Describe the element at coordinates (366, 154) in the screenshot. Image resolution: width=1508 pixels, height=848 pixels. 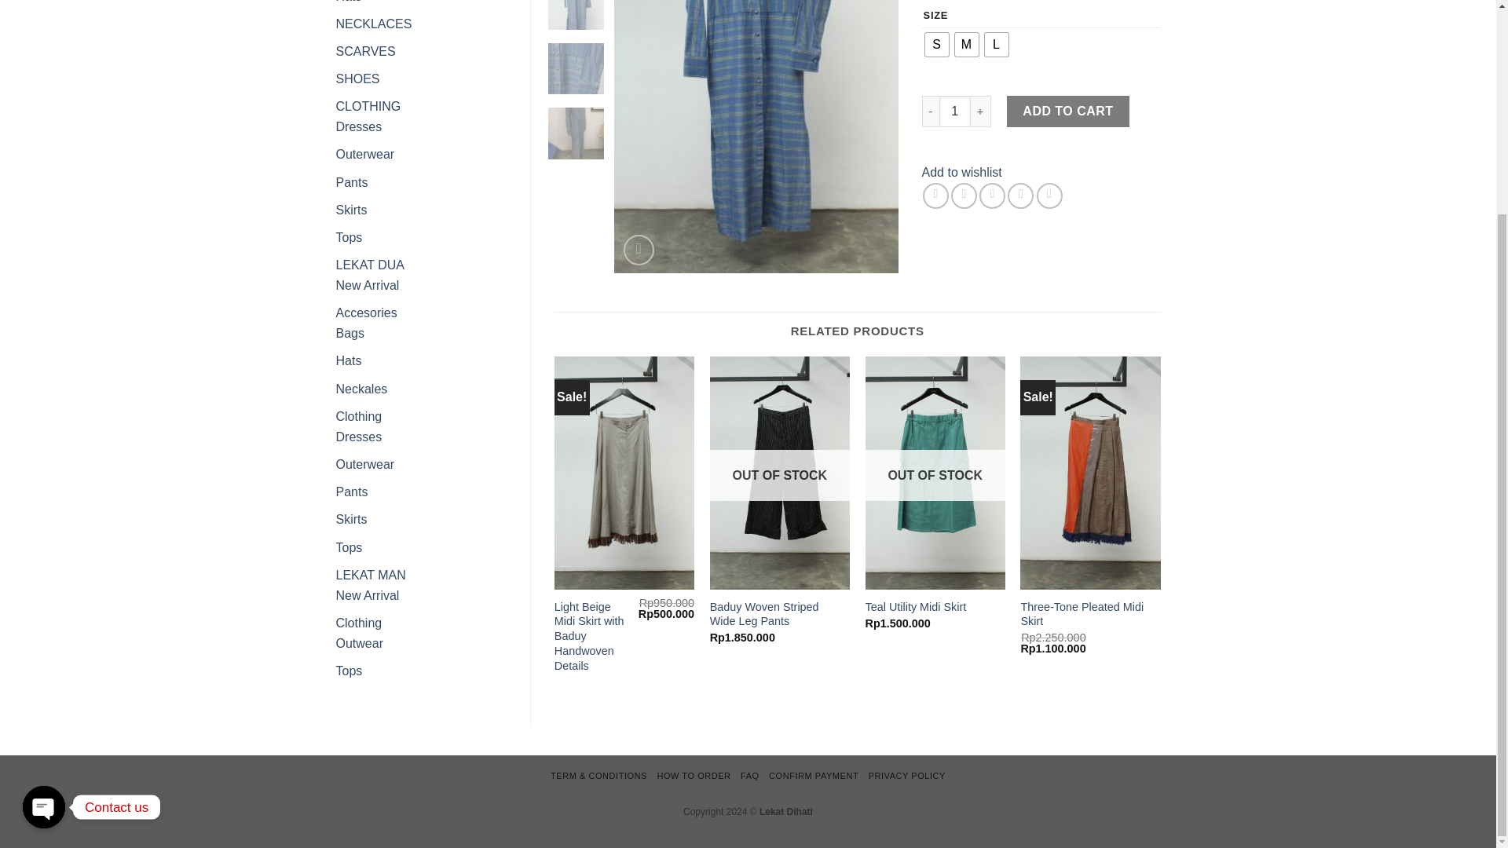
I see `Outerwear` at that location.